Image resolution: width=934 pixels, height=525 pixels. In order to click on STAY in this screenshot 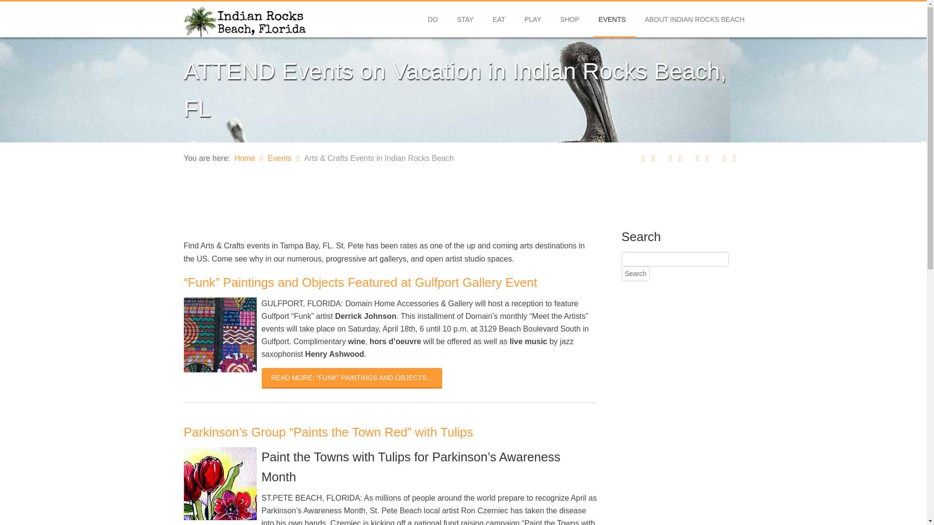, I will do `click(465, 19)`.